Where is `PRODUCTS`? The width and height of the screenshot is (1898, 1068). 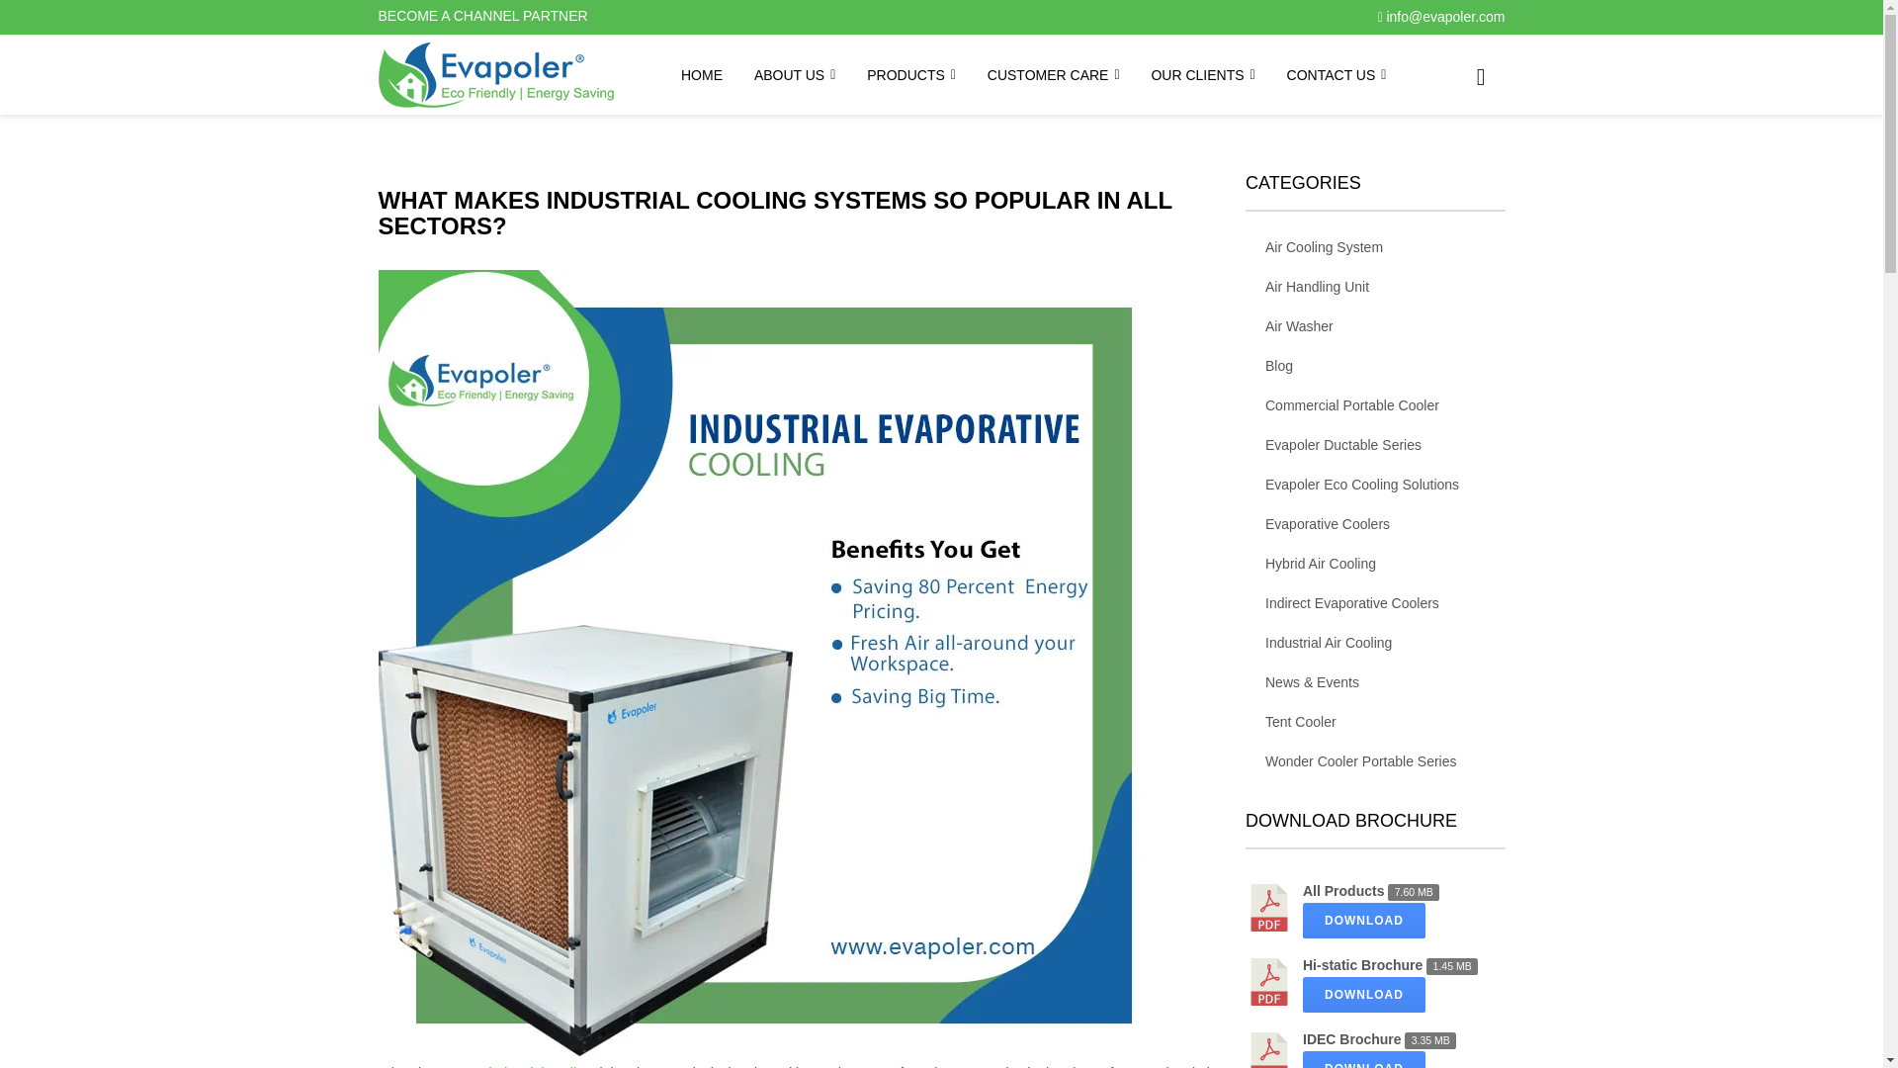
PRODUCTS is located at coordinates (911, 74).